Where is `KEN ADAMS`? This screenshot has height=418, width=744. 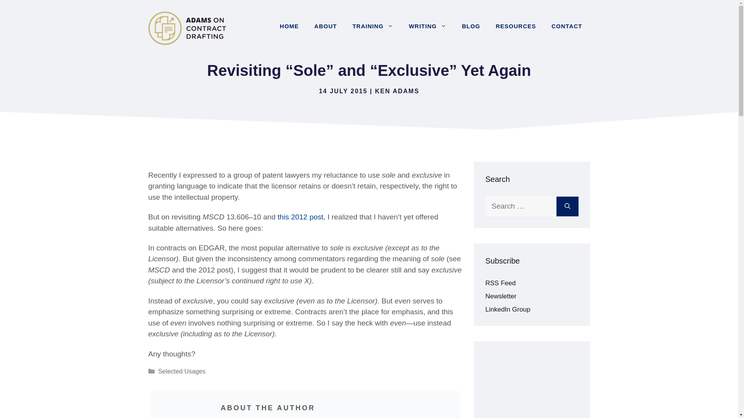 KEN ADAMS is located at coordinates (397, 91).